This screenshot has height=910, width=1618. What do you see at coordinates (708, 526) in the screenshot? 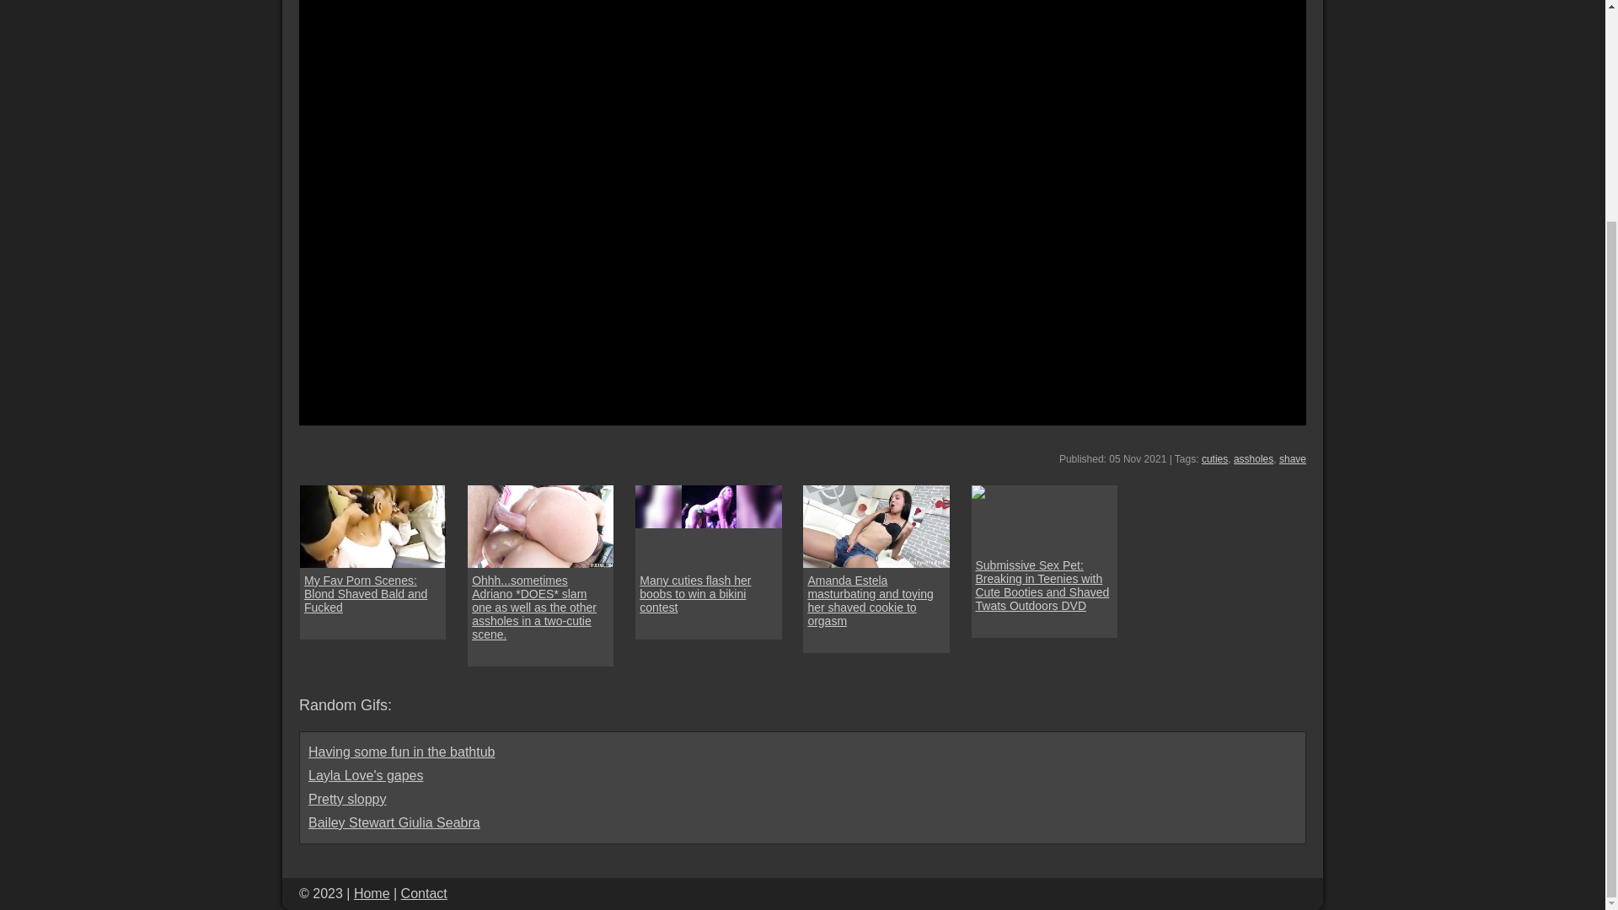
I see `Many cuties flash her boobs to win a bikini contest` at bounding box center [708, 526].